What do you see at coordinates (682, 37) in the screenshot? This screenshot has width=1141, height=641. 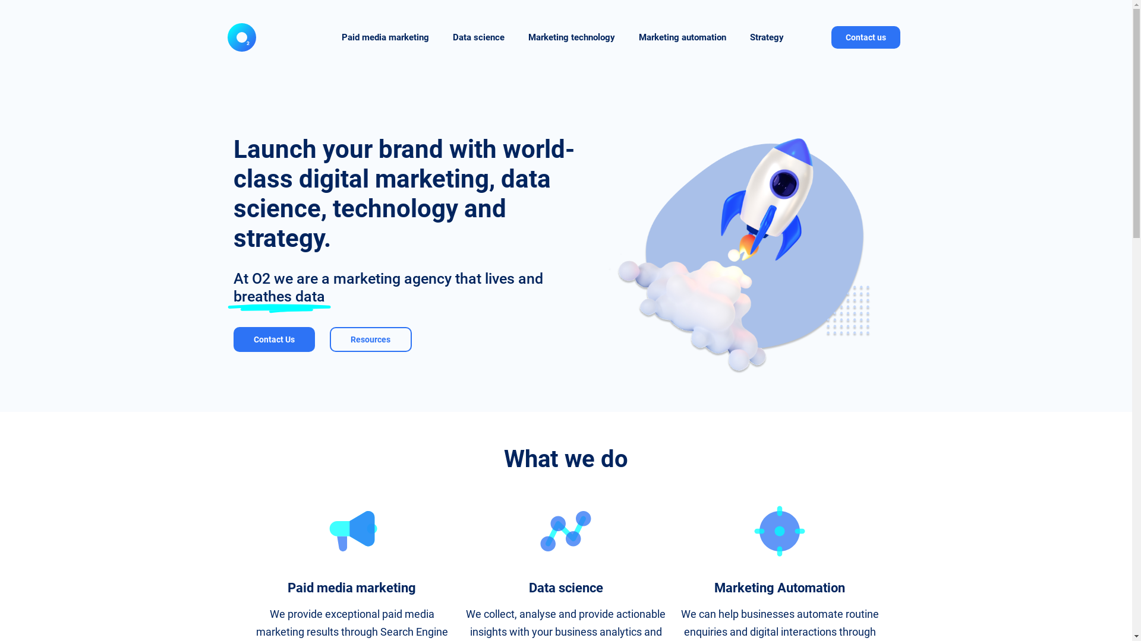 I see `Marketing automation` at bounding box center [682, 37].